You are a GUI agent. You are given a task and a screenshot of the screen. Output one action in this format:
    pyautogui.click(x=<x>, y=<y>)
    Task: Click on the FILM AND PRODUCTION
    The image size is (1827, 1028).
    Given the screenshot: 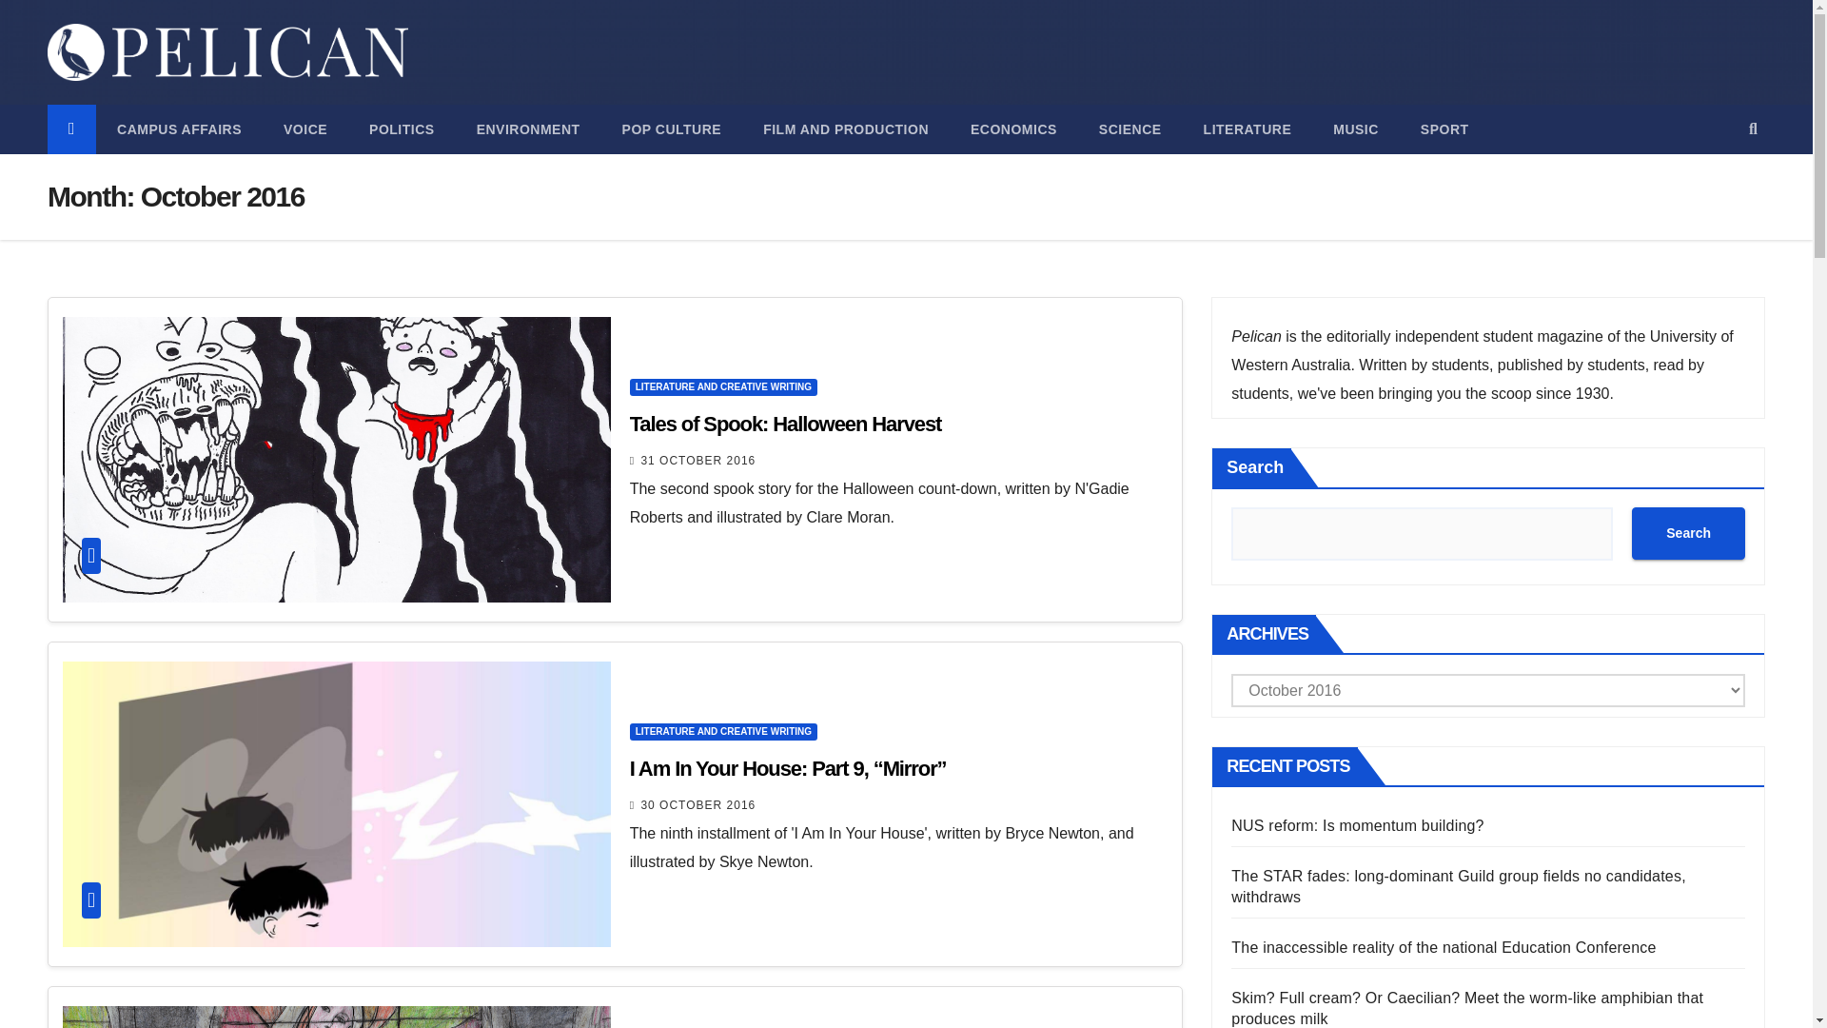 What is the action you would take?
    pyautogui.click(x=845, y=129)
    